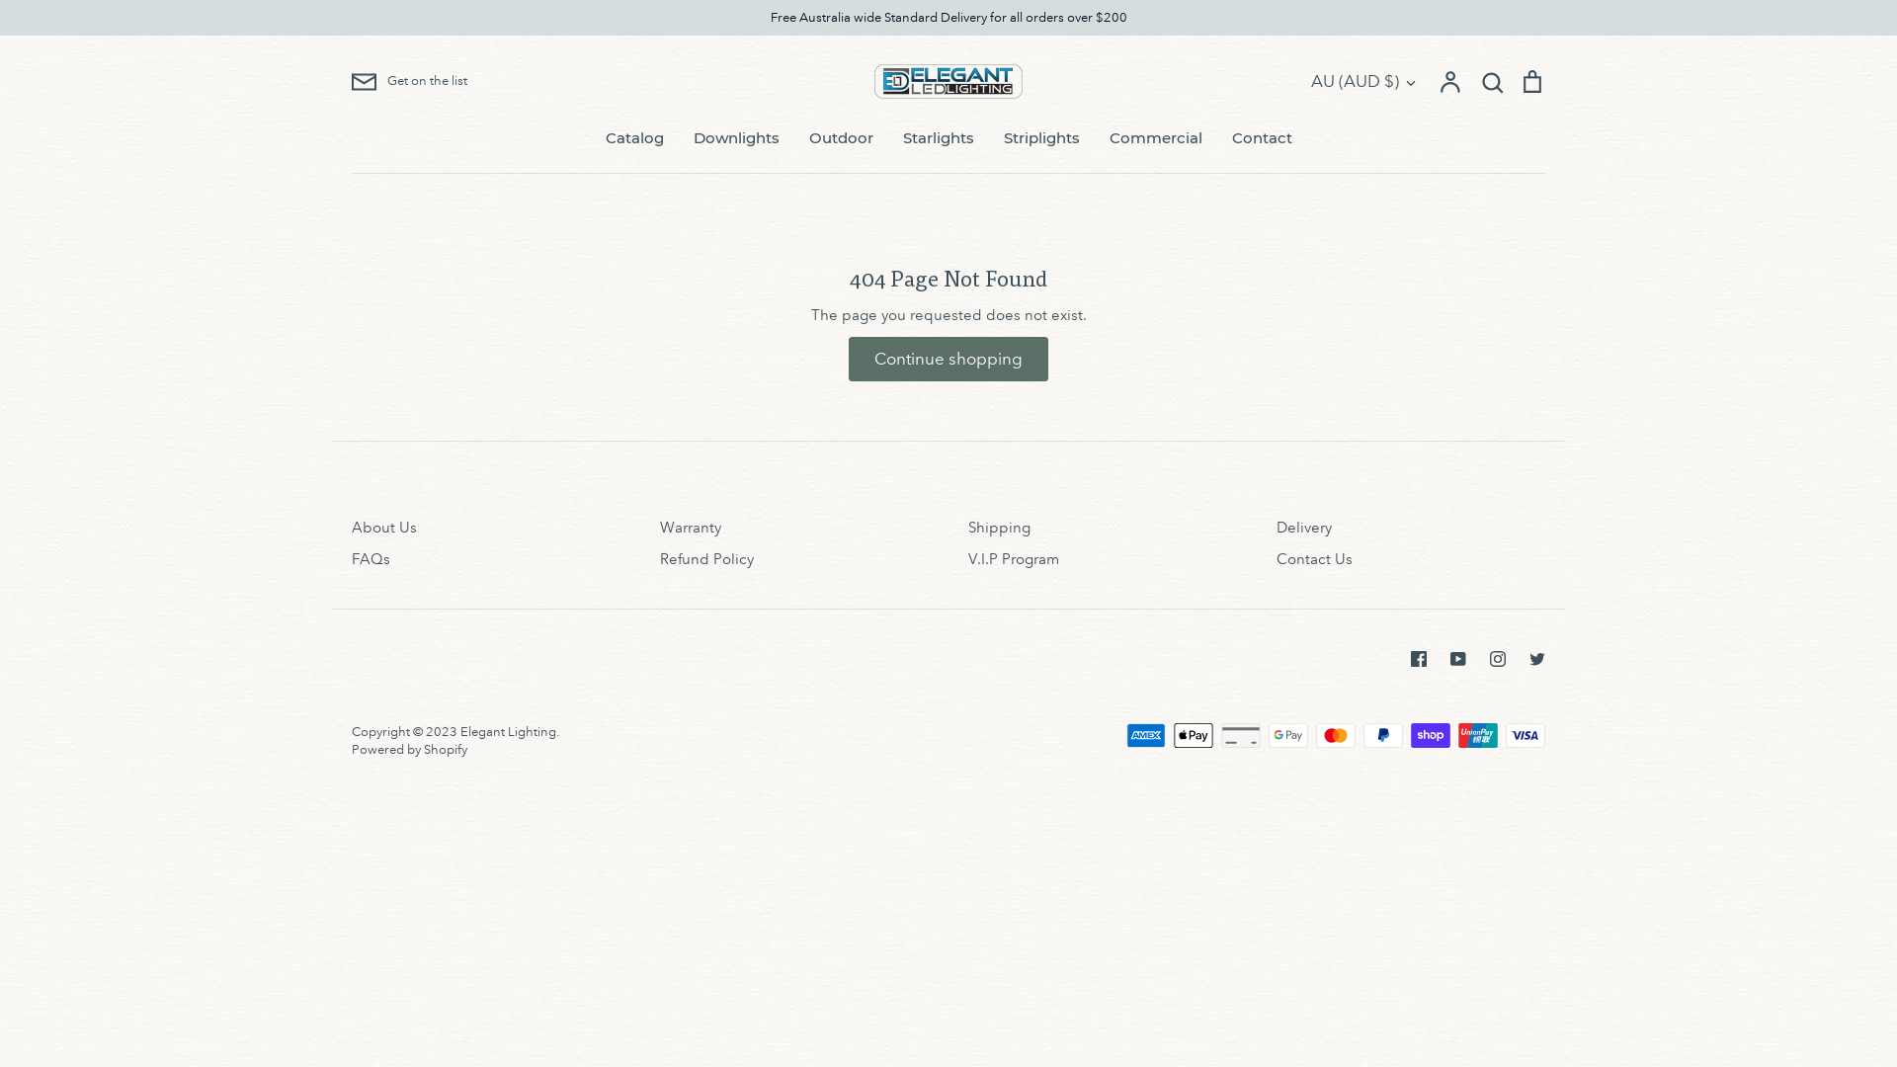  What do you see at coordinates (1365, 82) in the screenshot?
I see `AU (AUD $)` at bounding box center [1365, 82].